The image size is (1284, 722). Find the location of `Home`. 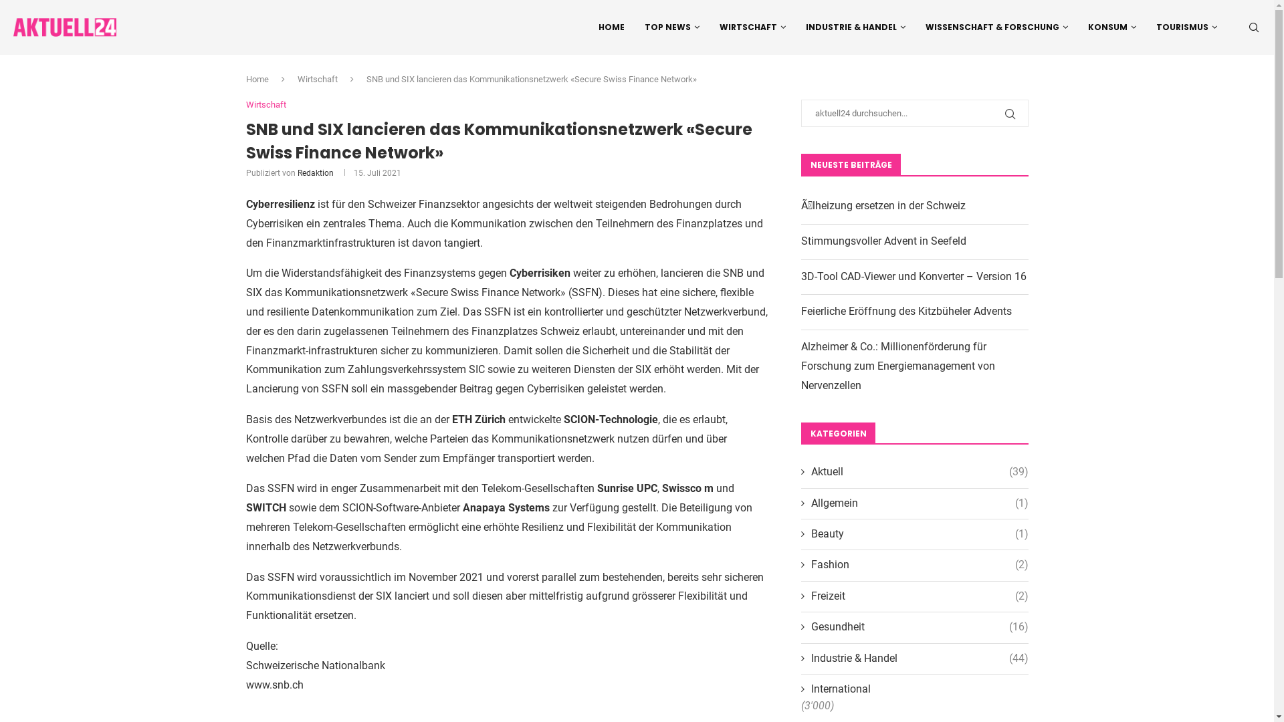

Home is located at coordinates (257, 79).